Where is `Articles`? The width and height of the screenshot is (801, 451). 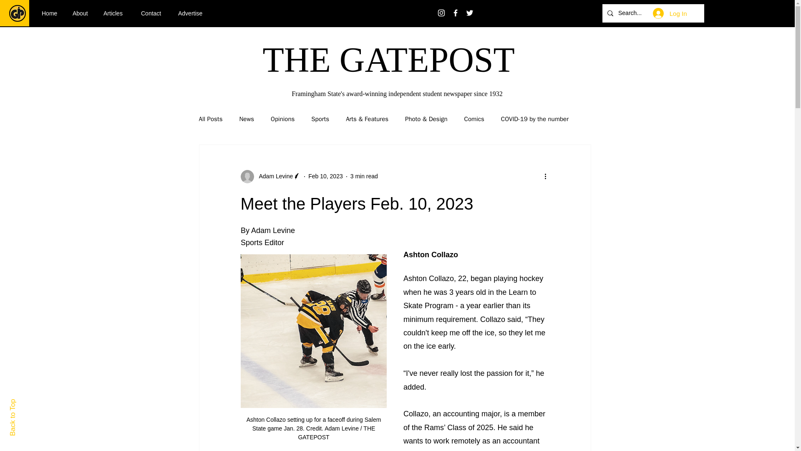 Articles is located at coordinates (116, 13).